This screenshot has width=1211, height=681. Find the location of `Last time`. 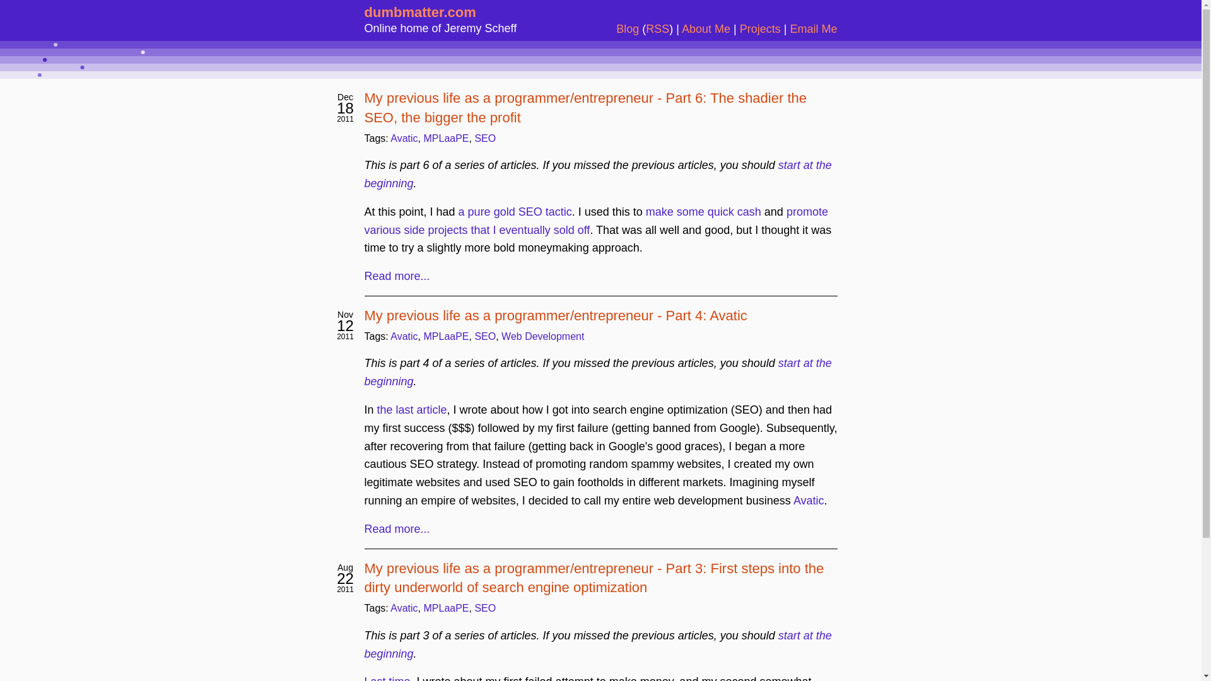

Last time is located at coordinates (387, 678).